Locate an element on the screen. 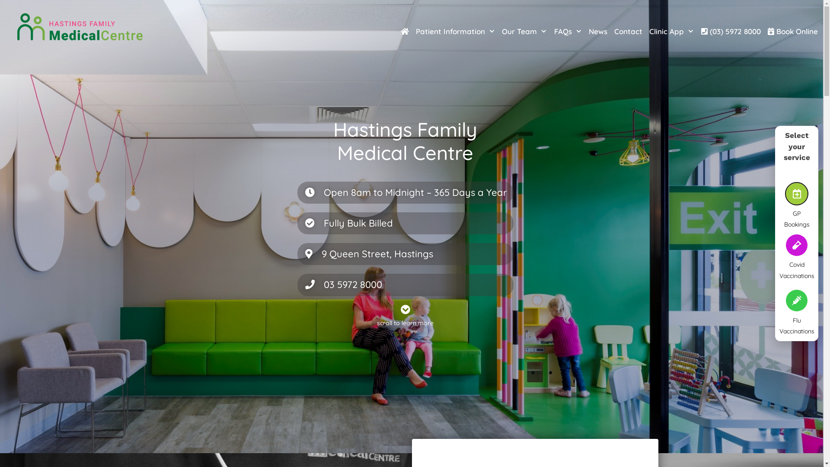  Contact is located at coordinates (629, 32).